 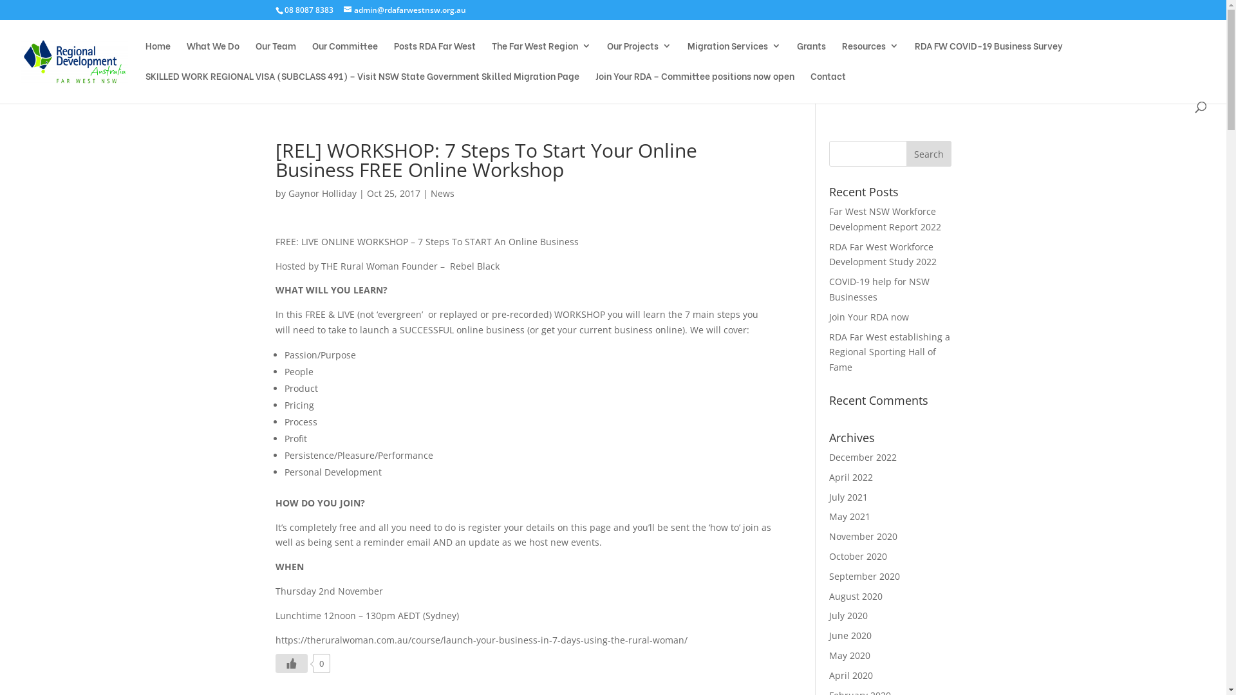 I want to click on Join Your RDA now, so click(x=869, y=317).